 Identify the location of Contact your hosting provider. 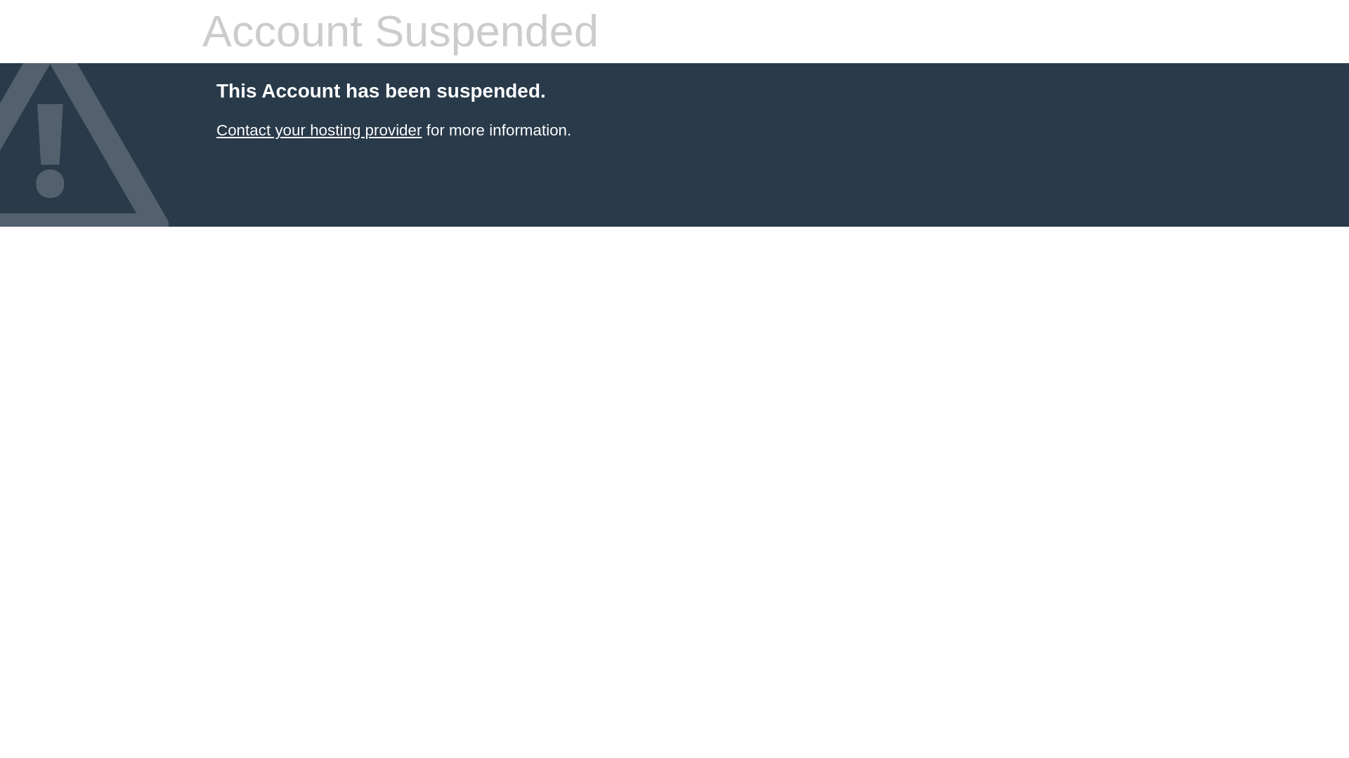
(318, 129).